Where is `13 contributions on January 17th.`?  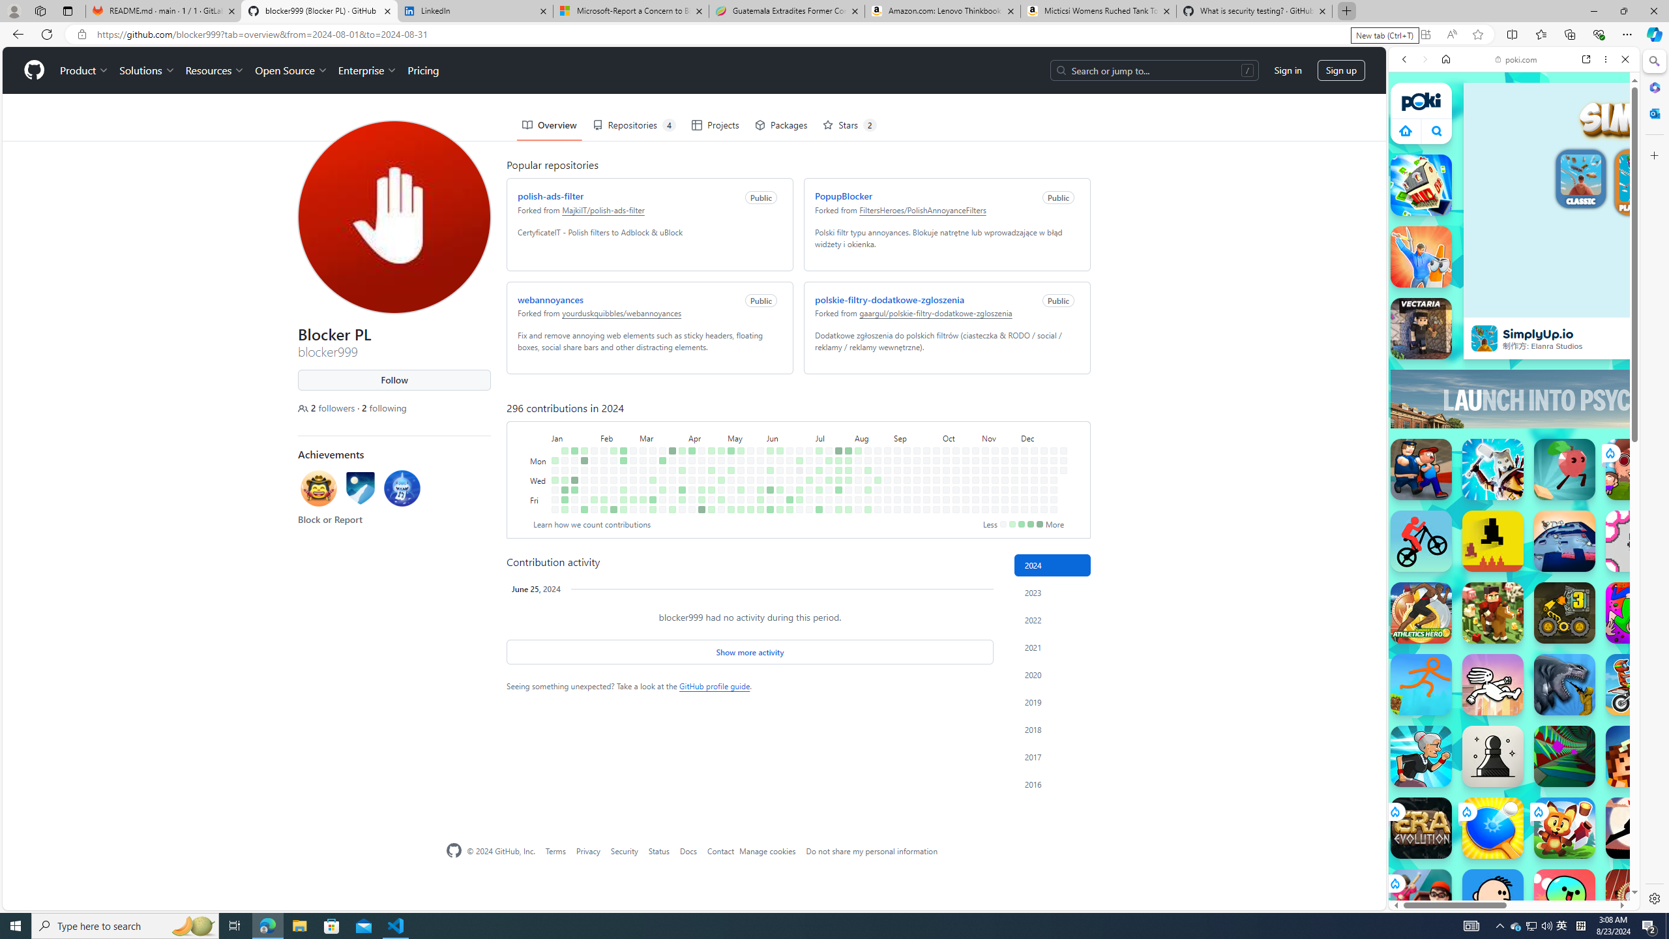 13 contributions on January 17th. is located at coordinates (574, 480).